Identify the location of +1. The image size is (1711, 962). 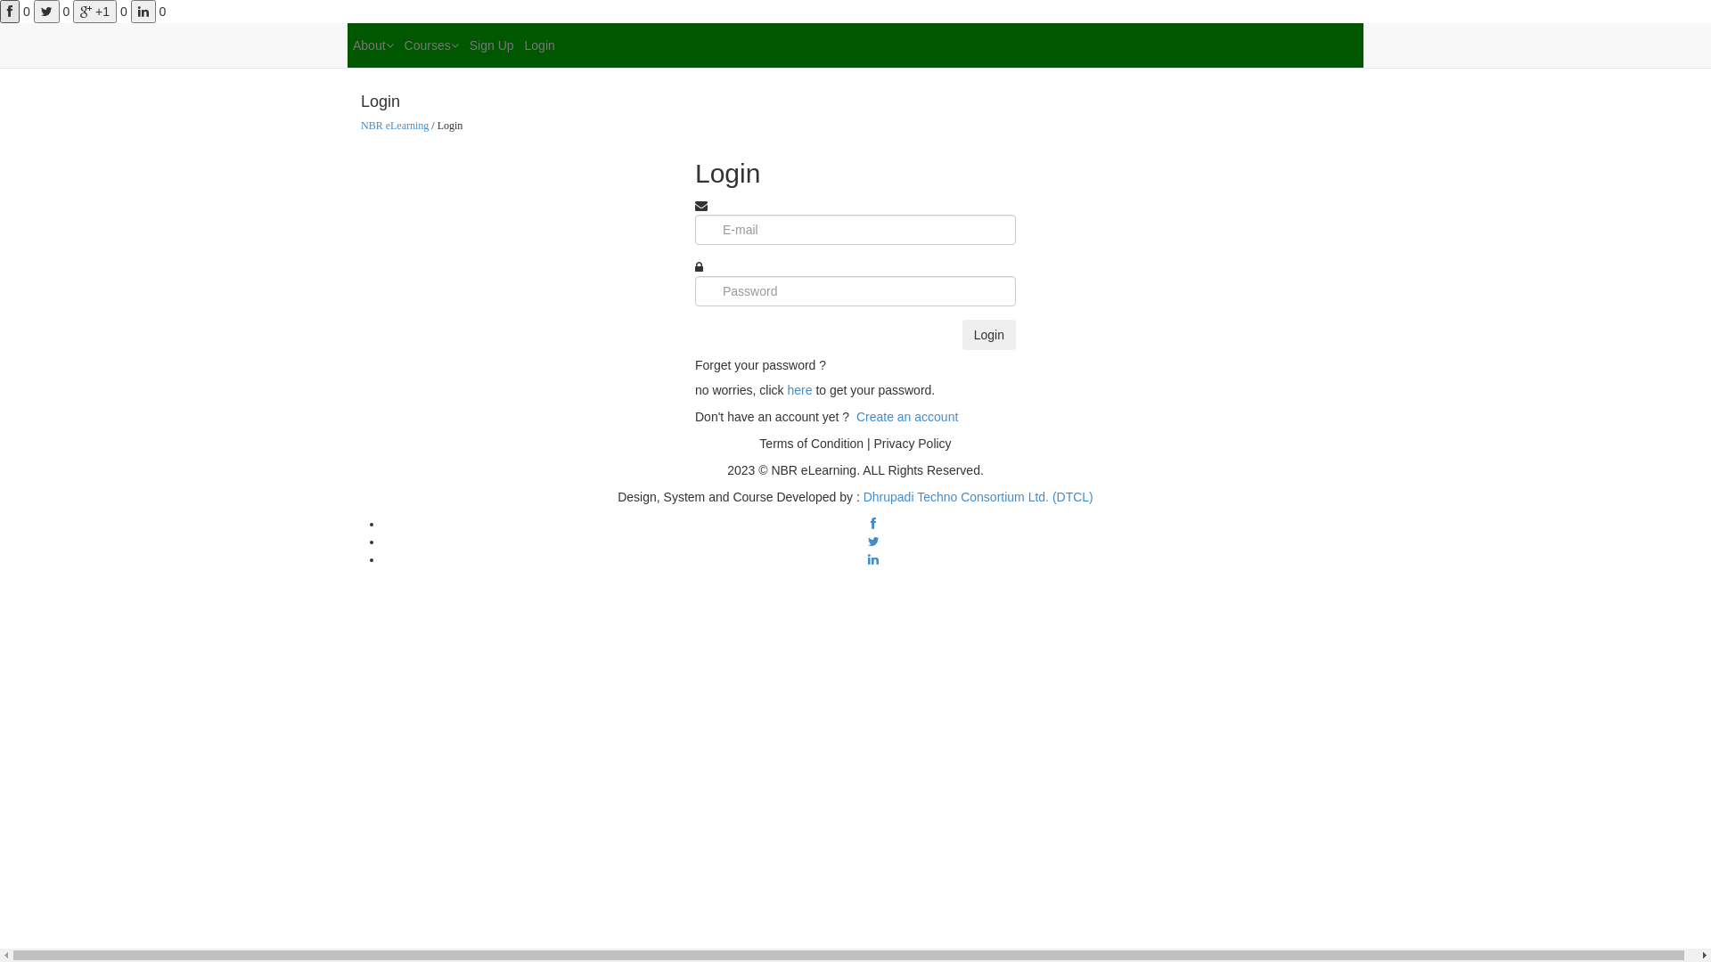
(94, 12).